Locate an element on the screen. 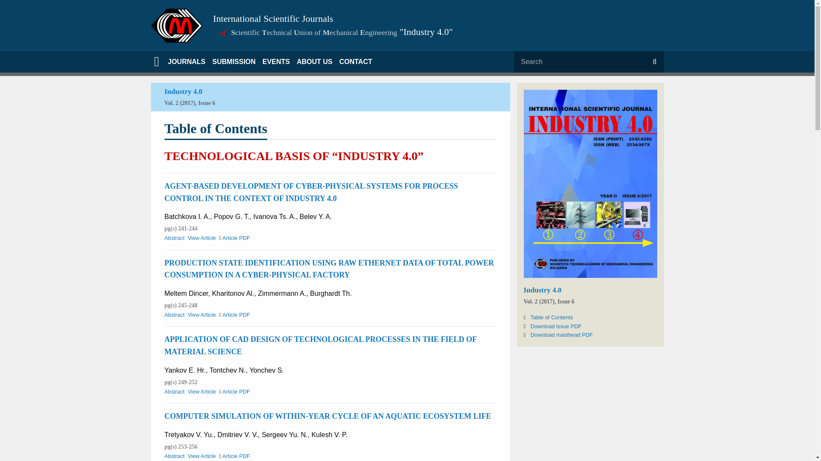 The width and height of the screenshot is (821, 461). Burghardt Th. is located at coordinates (331, 293).